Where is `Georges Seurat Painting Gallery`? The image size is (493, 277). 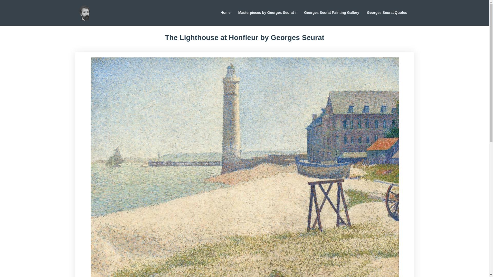 Georges Seurat Painting Gallery is located at coordinates (331, 13).